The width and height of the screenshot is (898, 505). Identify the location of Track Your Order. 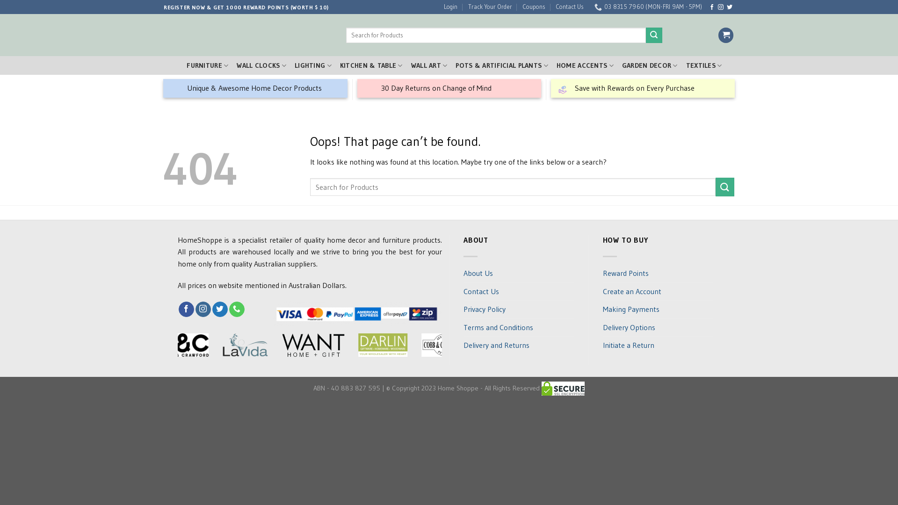
(486, 7).